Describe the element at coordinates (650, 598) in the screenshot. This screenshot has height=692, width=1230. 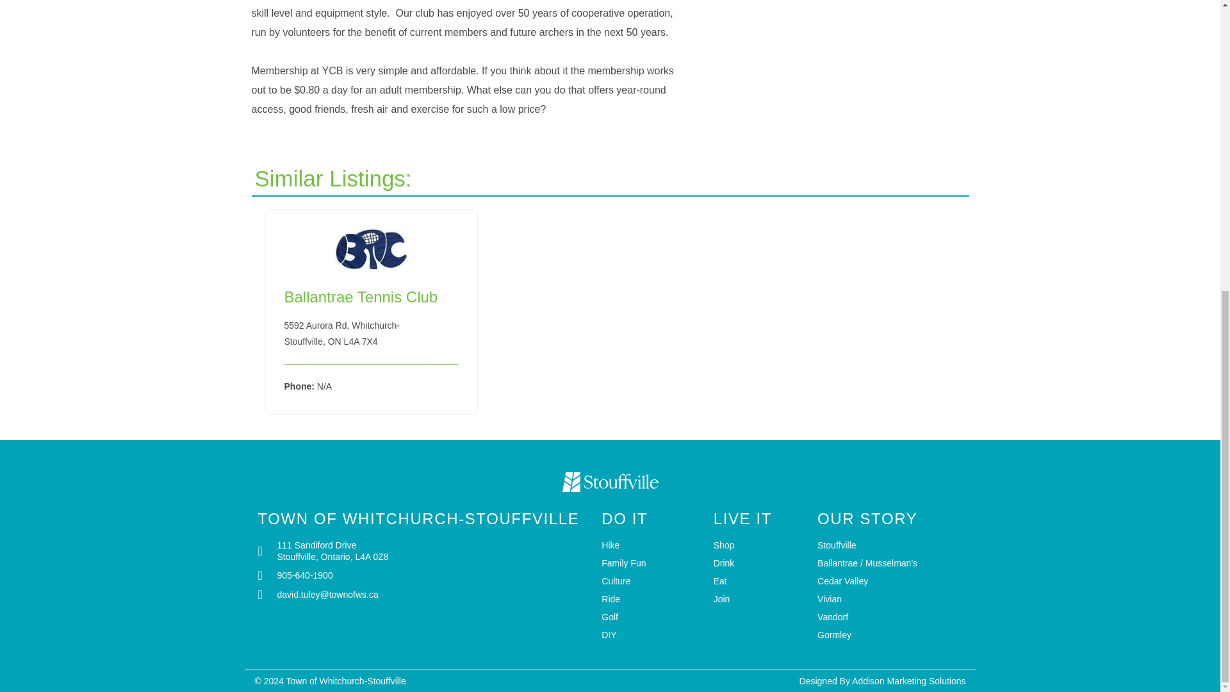
I see `Ride` at that location.